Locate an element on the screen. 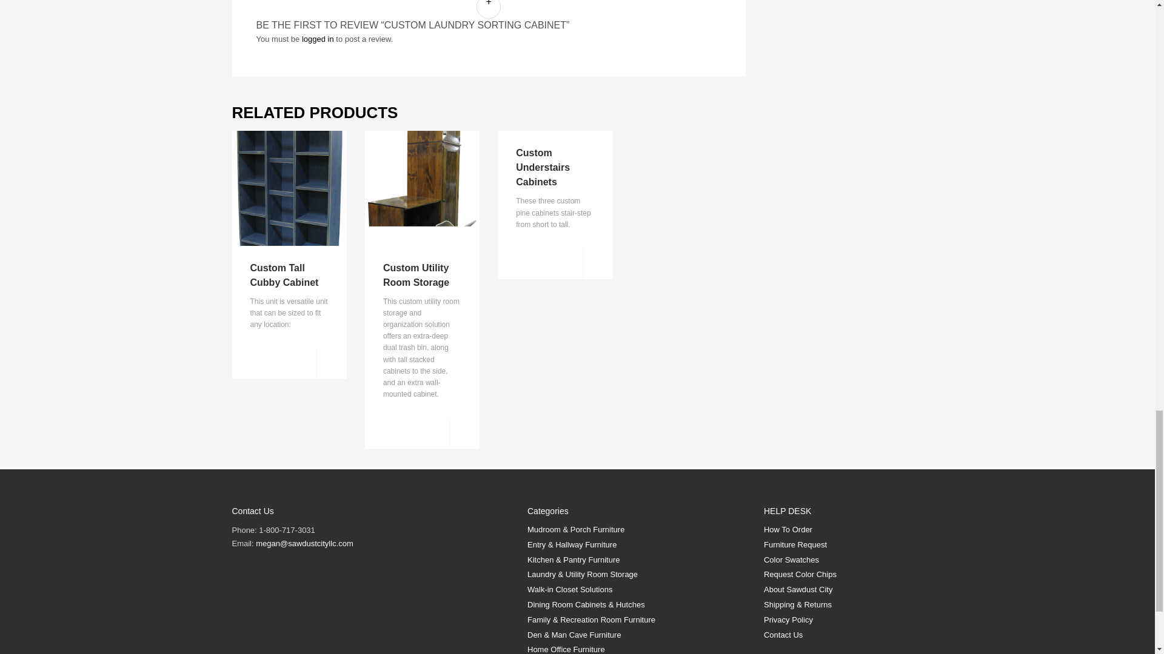  MORE INFO is located at coordinates (598, 264).